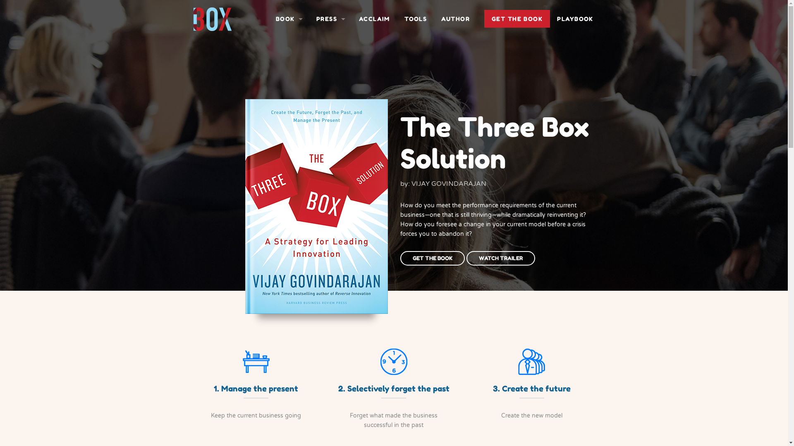 The width and height of the screenshot is (794, 446). I want to click on SYNOPSIS, so click(289, 42).